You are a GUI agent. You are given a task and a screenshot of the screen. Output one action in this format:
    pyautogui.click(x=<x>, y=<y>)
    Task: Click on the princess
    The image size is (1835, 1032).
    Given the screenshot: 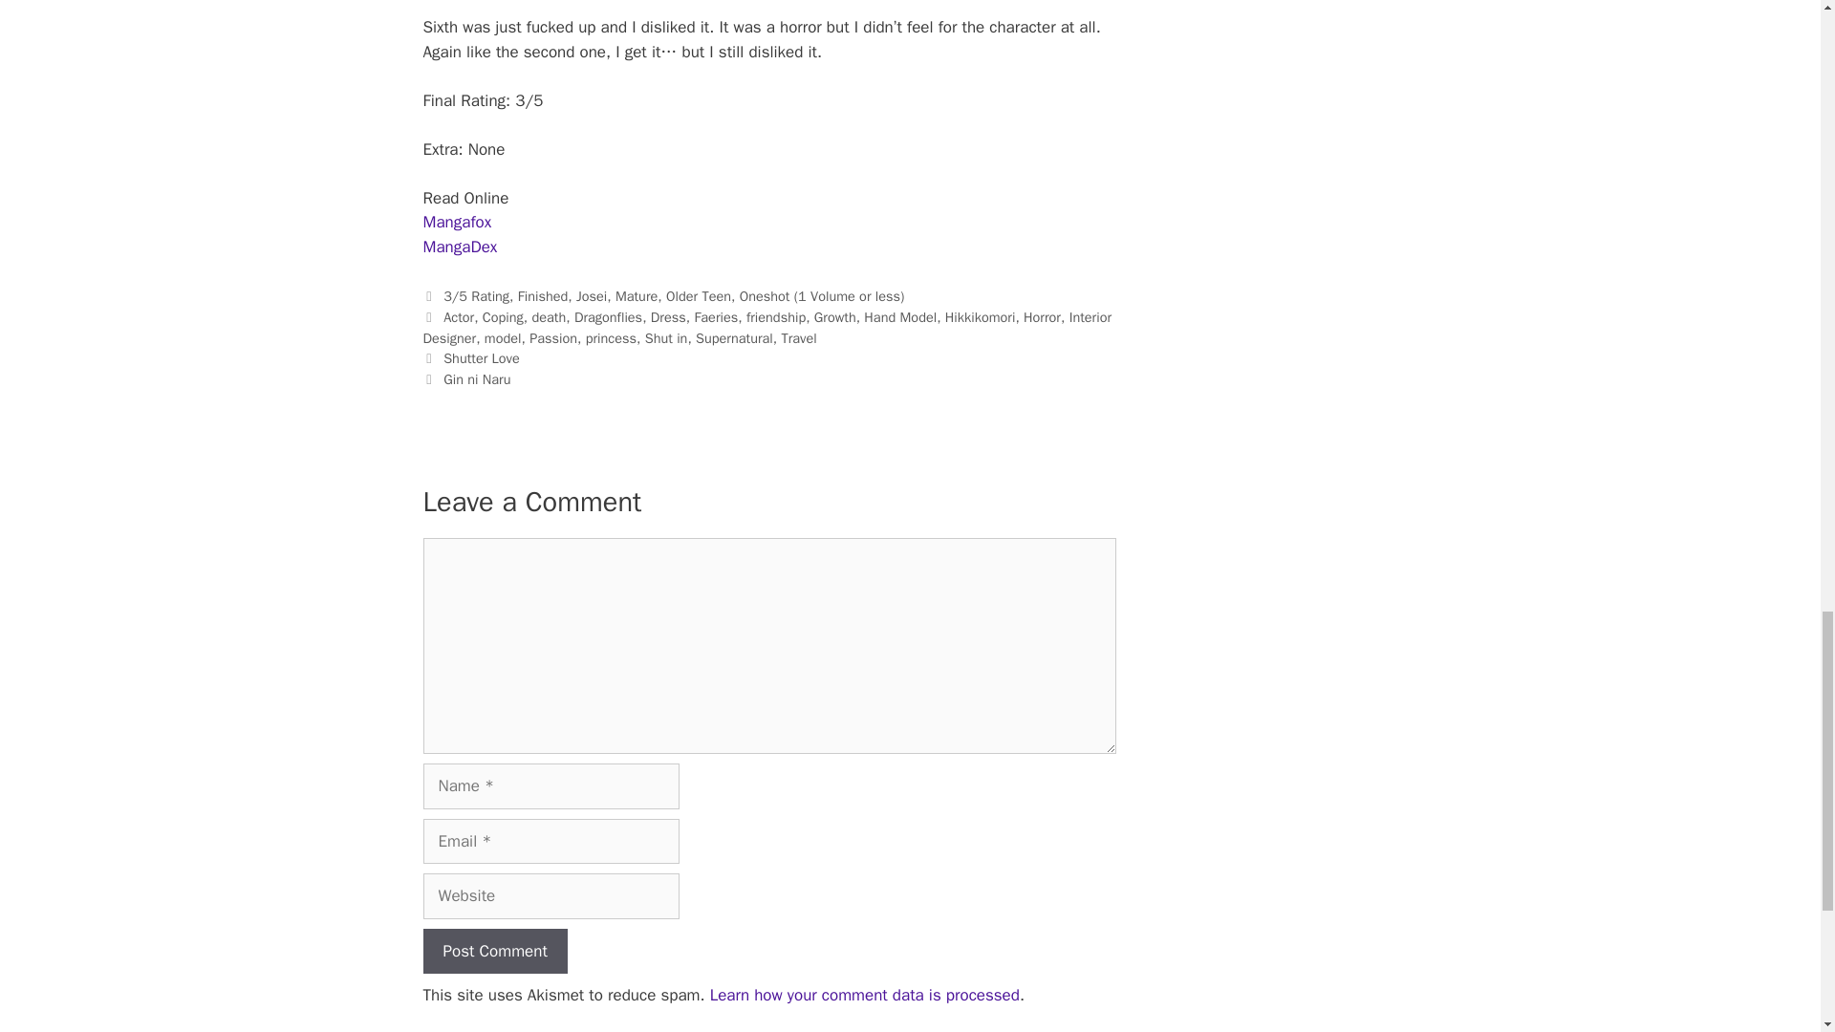 What is the action you would take?
    pyautogui.click(x=611, y=337)
    